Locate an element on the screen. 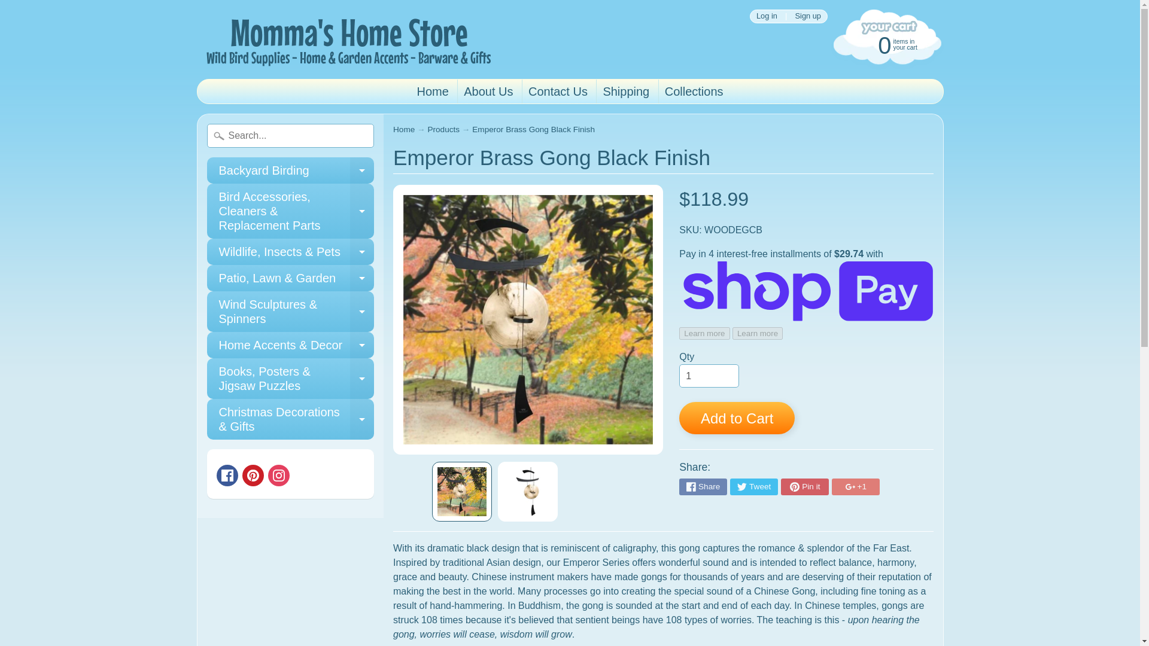 This screenshot has width=1149, height=646. Instagram is located at coordinates (709, 376).